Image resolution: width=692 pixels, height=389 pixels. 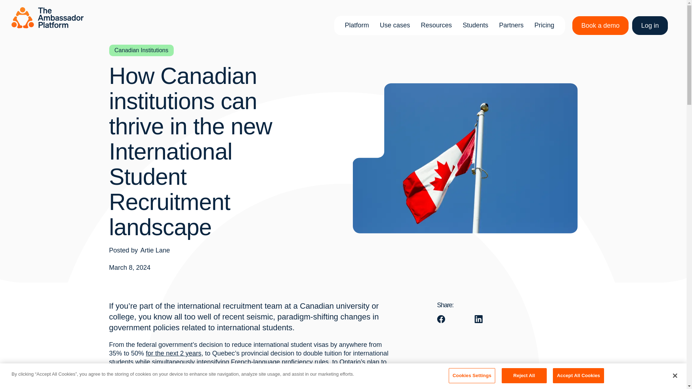 What do you see at coordinates (650, 26) in the screenshot?
I see `Log in` at bounding box center [650, 26].